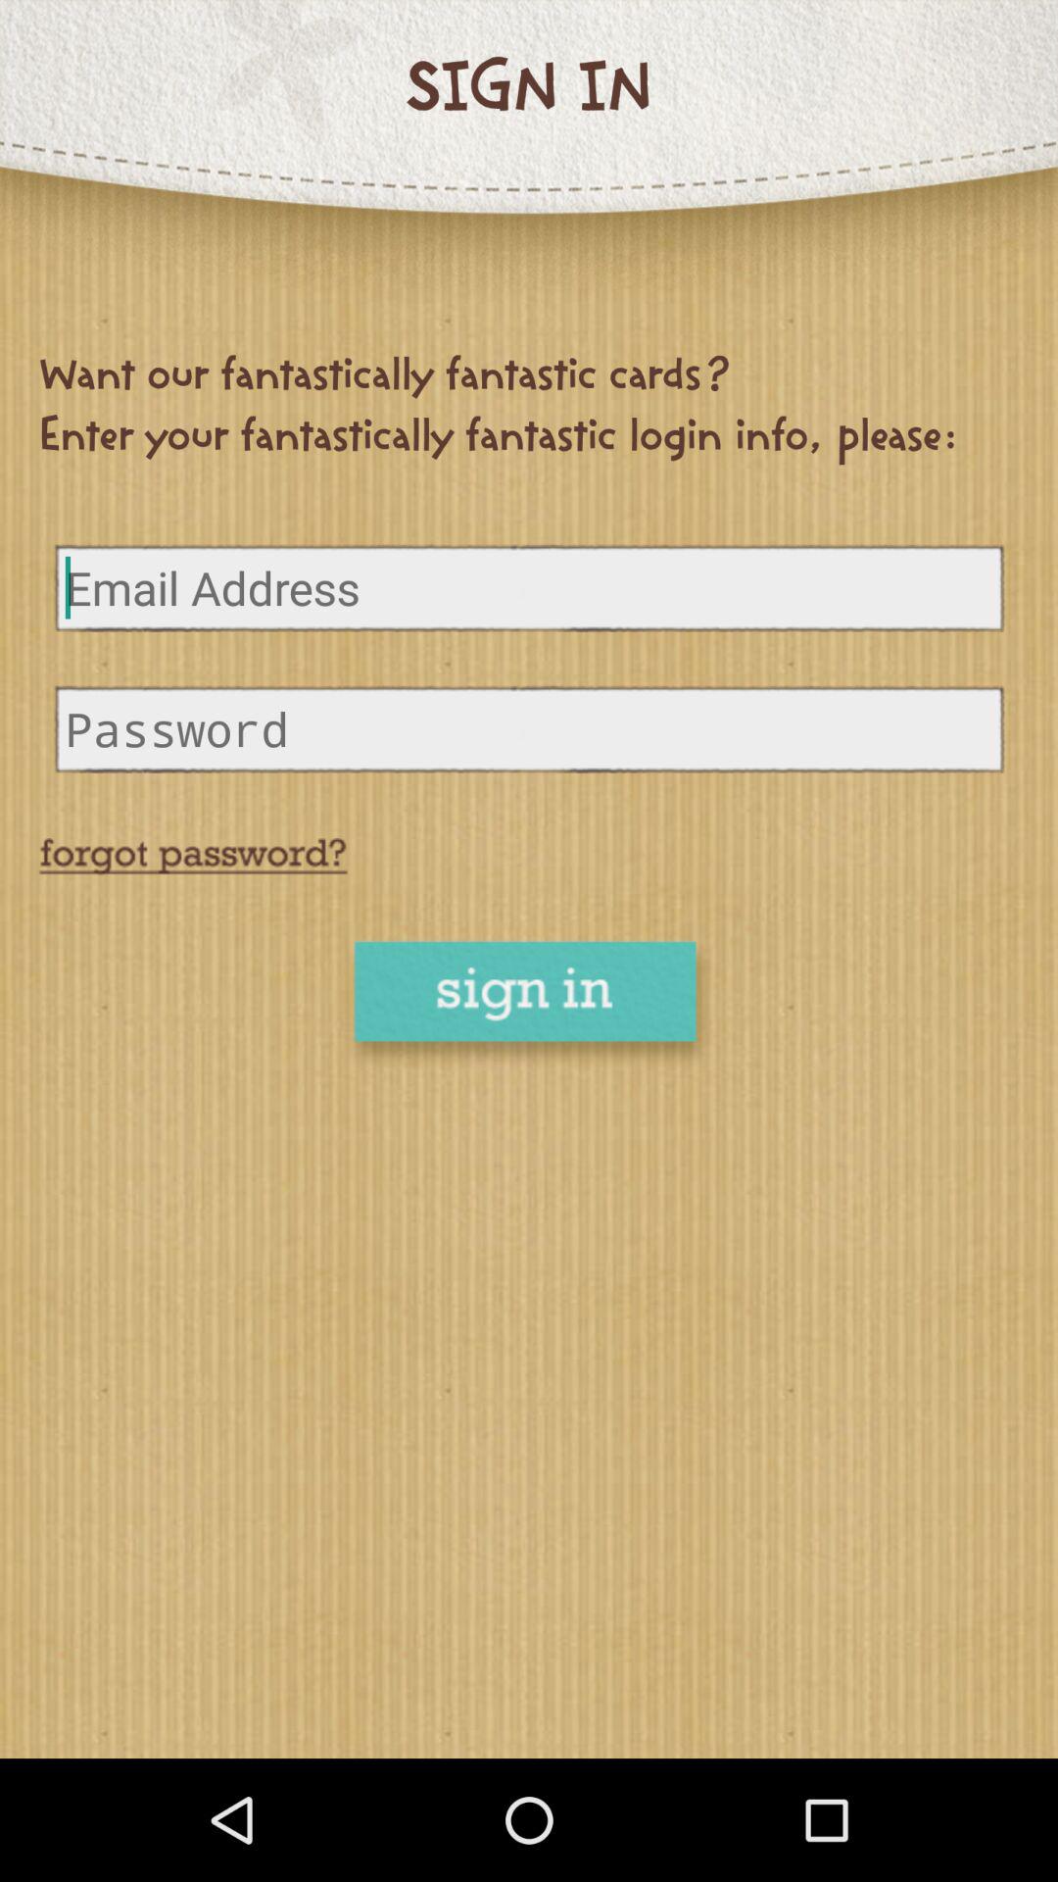  What do you see at coordinates (192, 857) in the screenshot?
I see `press item on the left` at bounding box center [192, 857].